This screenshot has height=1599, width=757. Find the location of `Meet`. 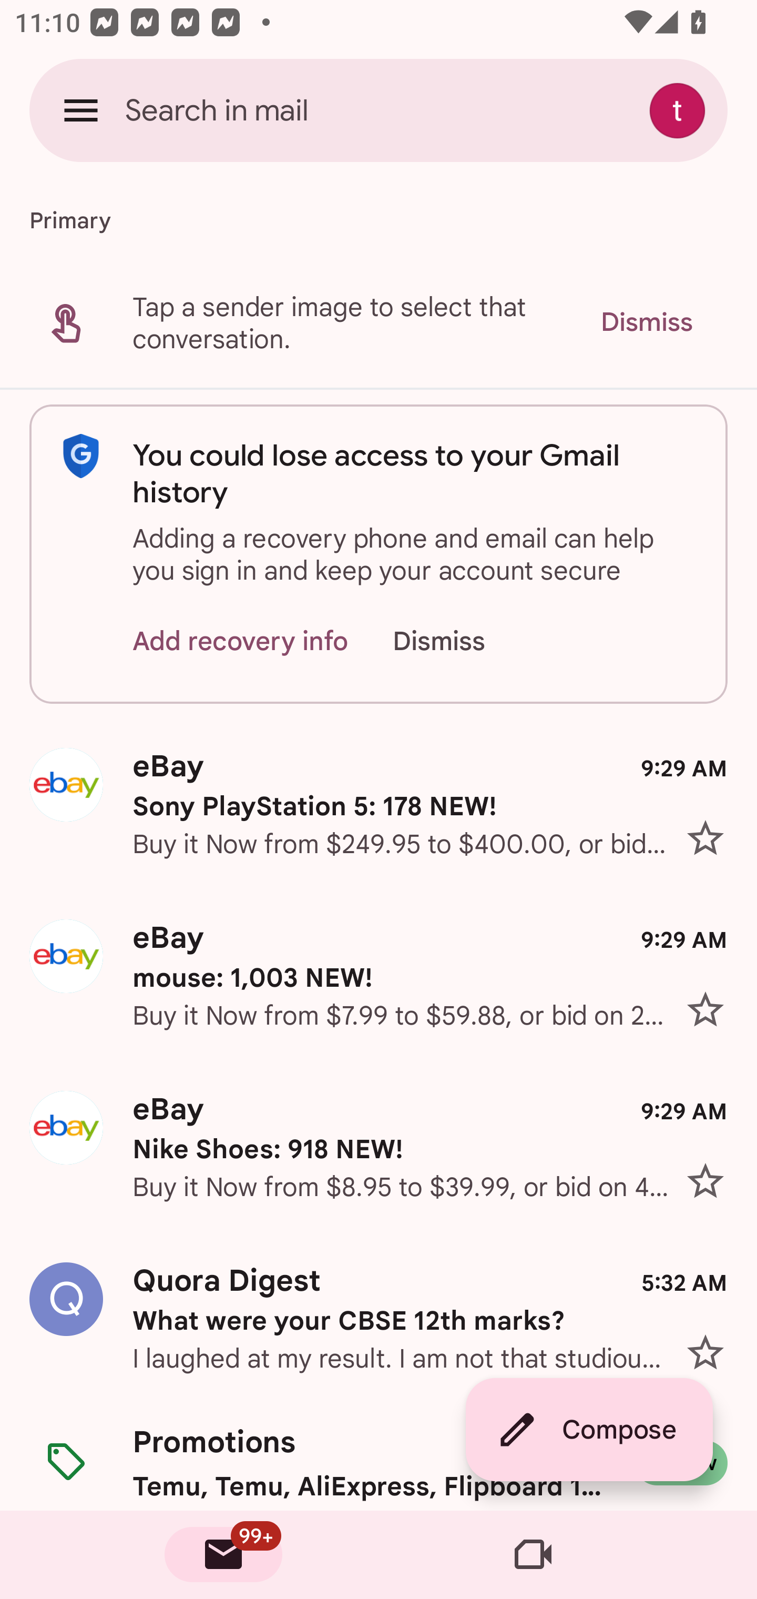

Meet is located at coordinates (533, 1555).